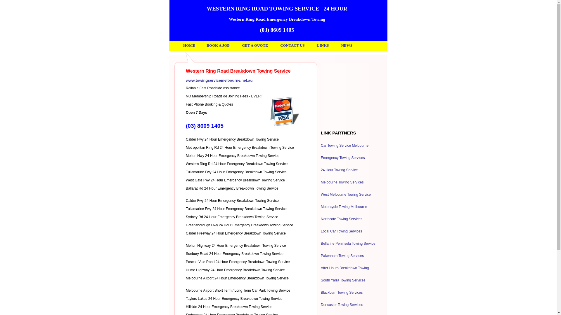 The height and width of the screenshot is (315, 561). I want to click on BOOK A JOB, so click(218, 45).